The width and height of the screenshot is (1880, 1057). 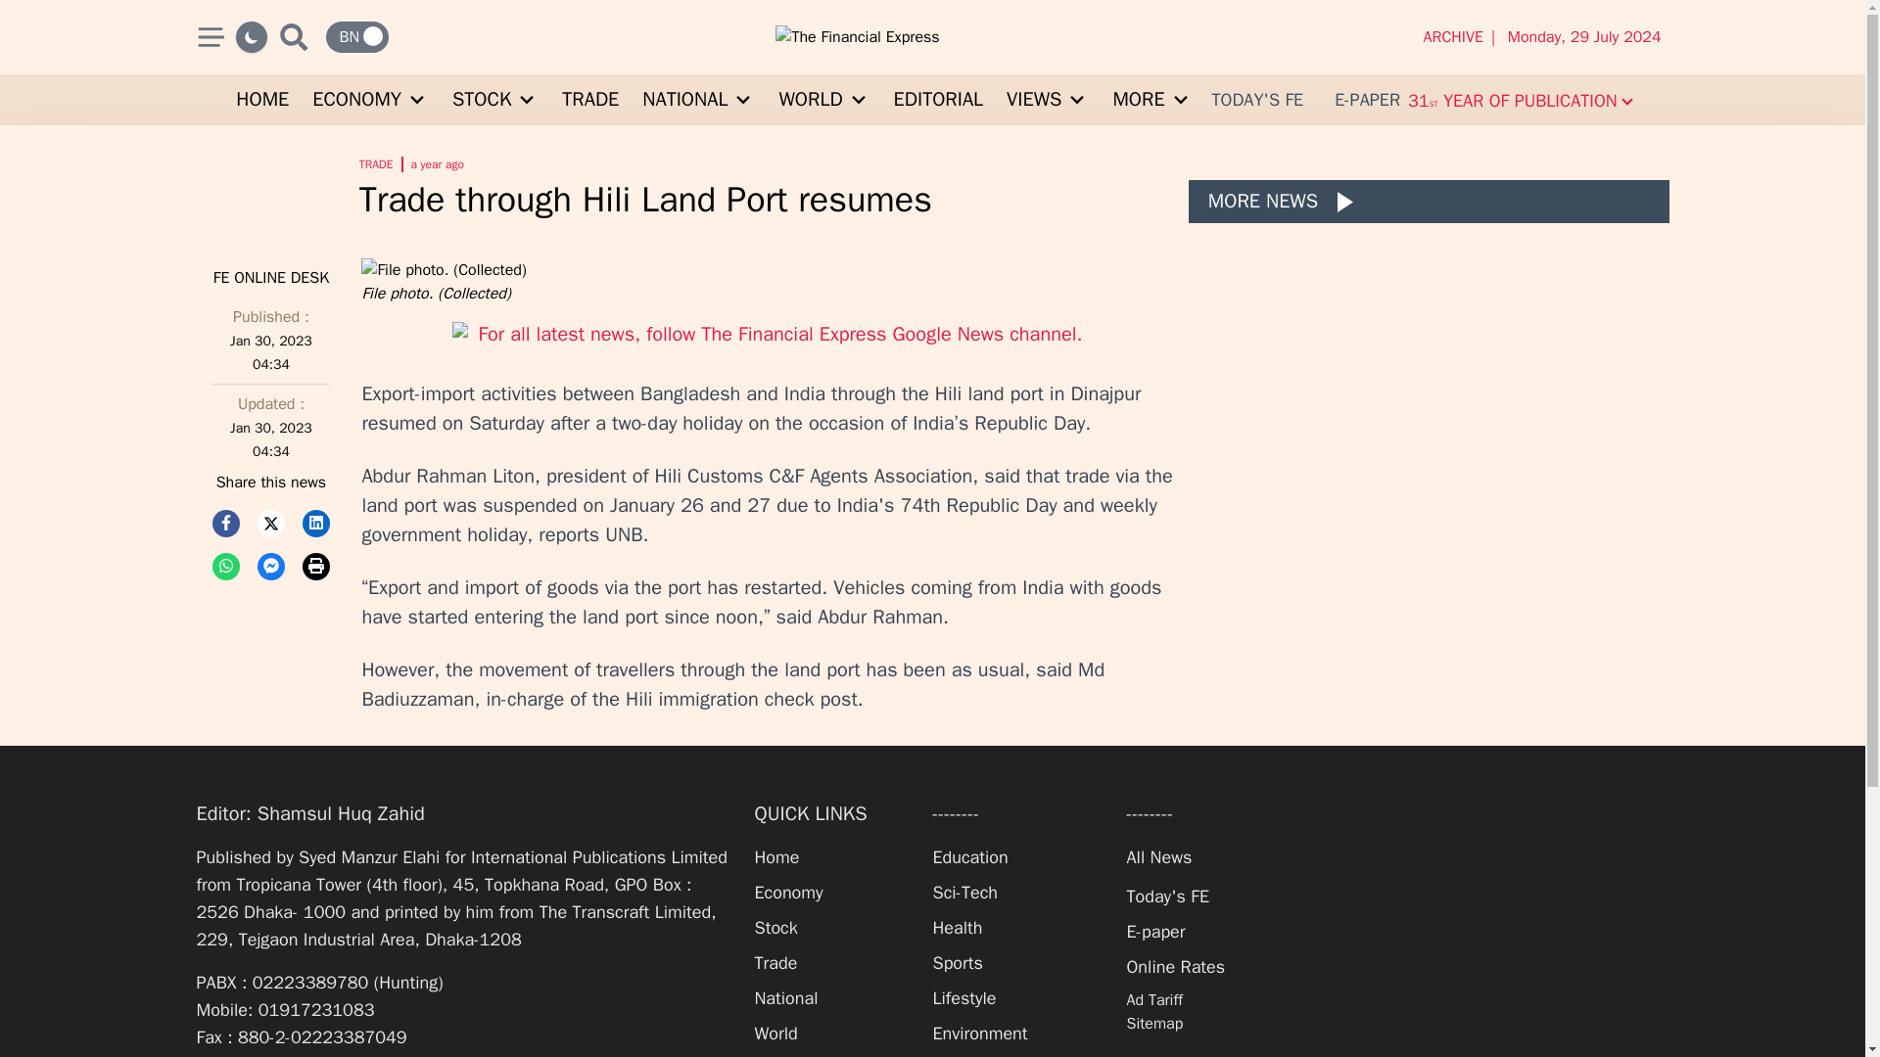 I want to click on ECONOMY, so click(x=370, y=100).